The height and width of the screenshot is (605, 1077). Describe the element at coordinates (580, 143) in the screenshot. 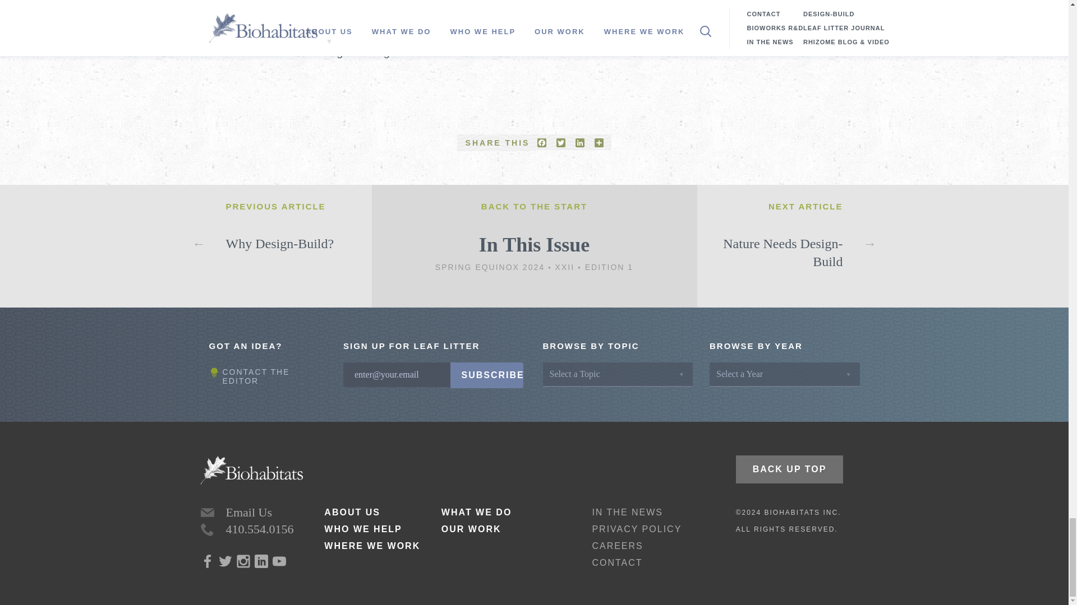

I see `LinkedIn` at that location.